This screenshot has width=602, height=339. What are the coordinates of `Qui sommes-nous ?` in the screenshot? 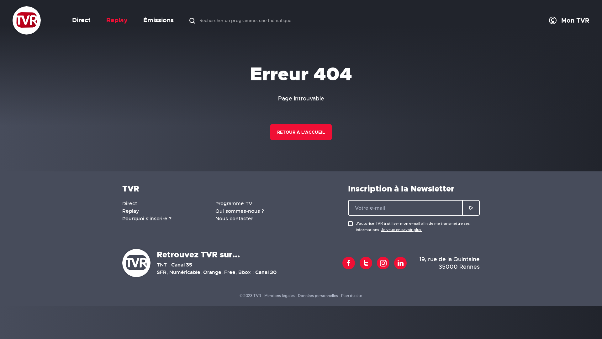 It's located at (240, 211).